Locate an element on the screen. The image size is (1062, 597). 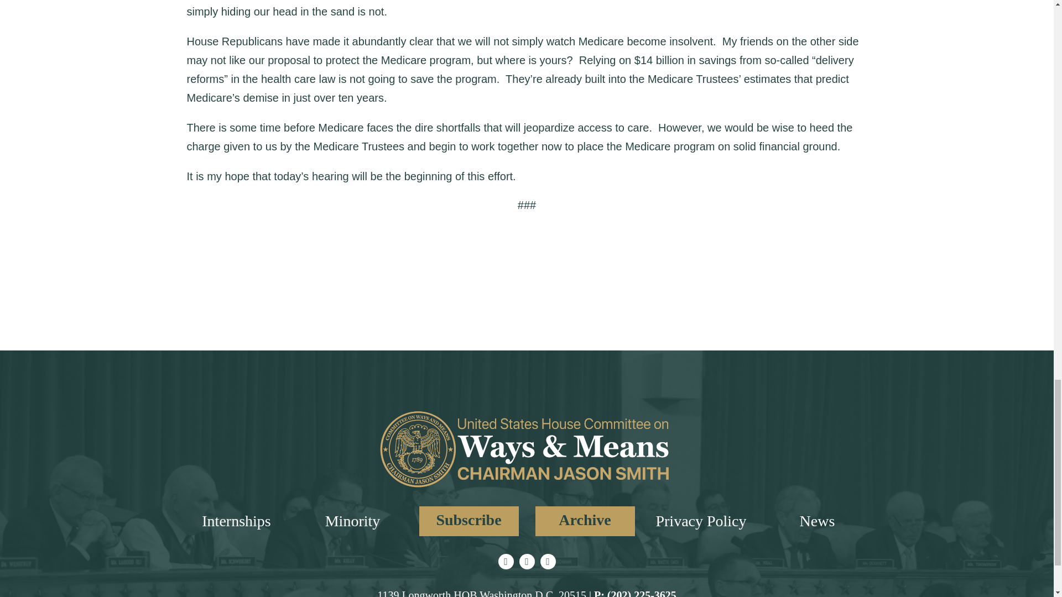
News is located at coordinates (817, 521).